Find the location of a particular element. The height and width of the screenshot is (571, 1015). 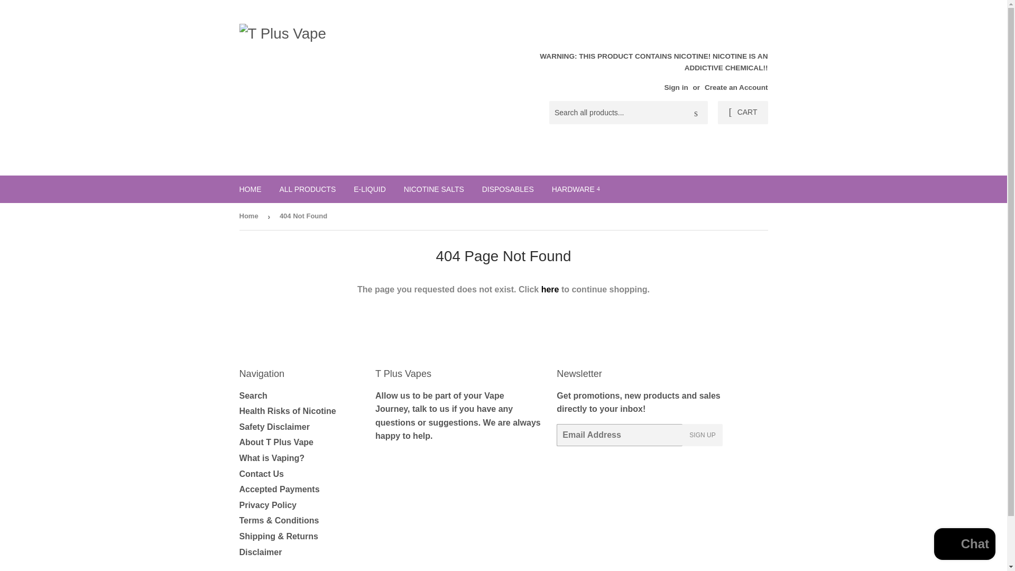

DISPOSABLES is located at coordinates (508, 189).